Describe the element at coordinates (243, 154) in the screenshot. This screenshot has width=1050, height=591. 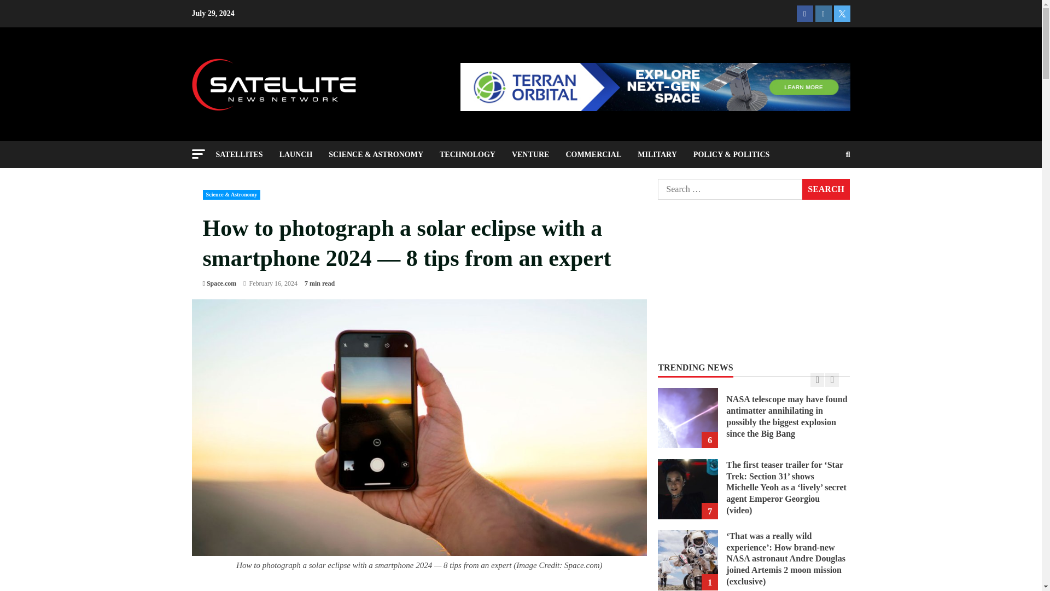
I see `SATELLITES` at that location.